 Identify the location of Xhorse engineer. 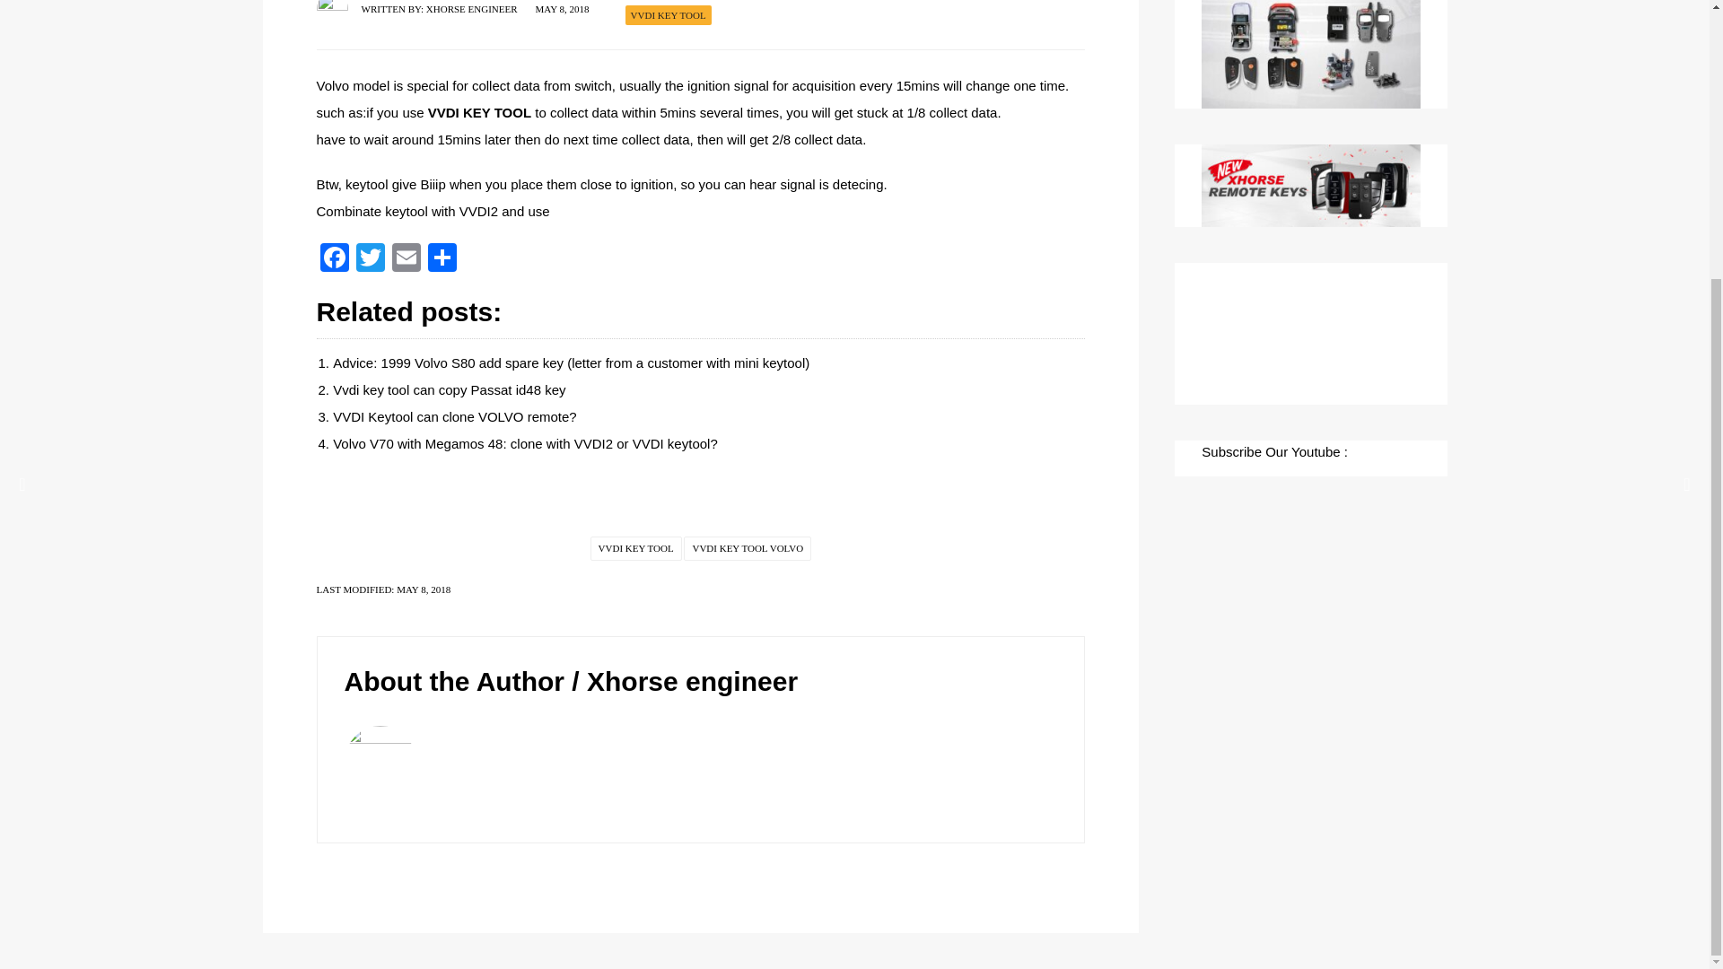
(692, 682).